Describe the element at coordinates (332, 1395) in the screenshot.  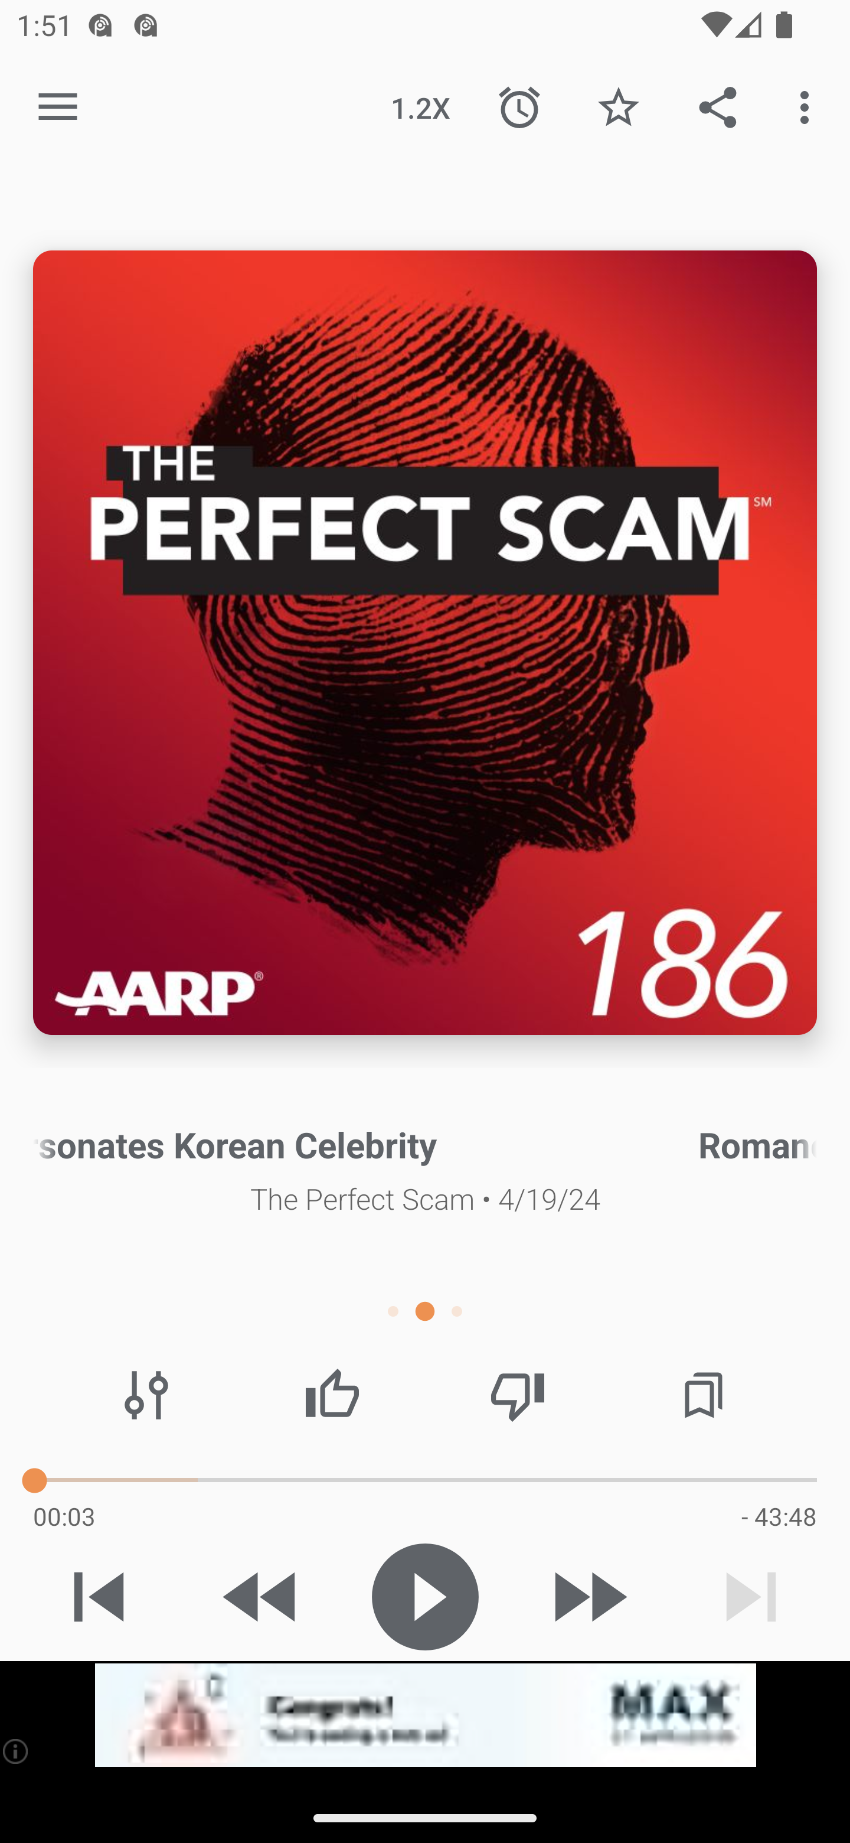
I see `Thumbs up` at that location.